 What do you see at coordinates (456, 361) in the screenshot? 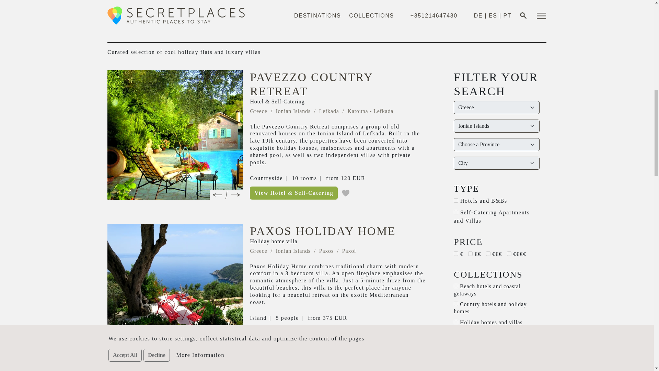
I see `16` at bounding box center [456, 361].